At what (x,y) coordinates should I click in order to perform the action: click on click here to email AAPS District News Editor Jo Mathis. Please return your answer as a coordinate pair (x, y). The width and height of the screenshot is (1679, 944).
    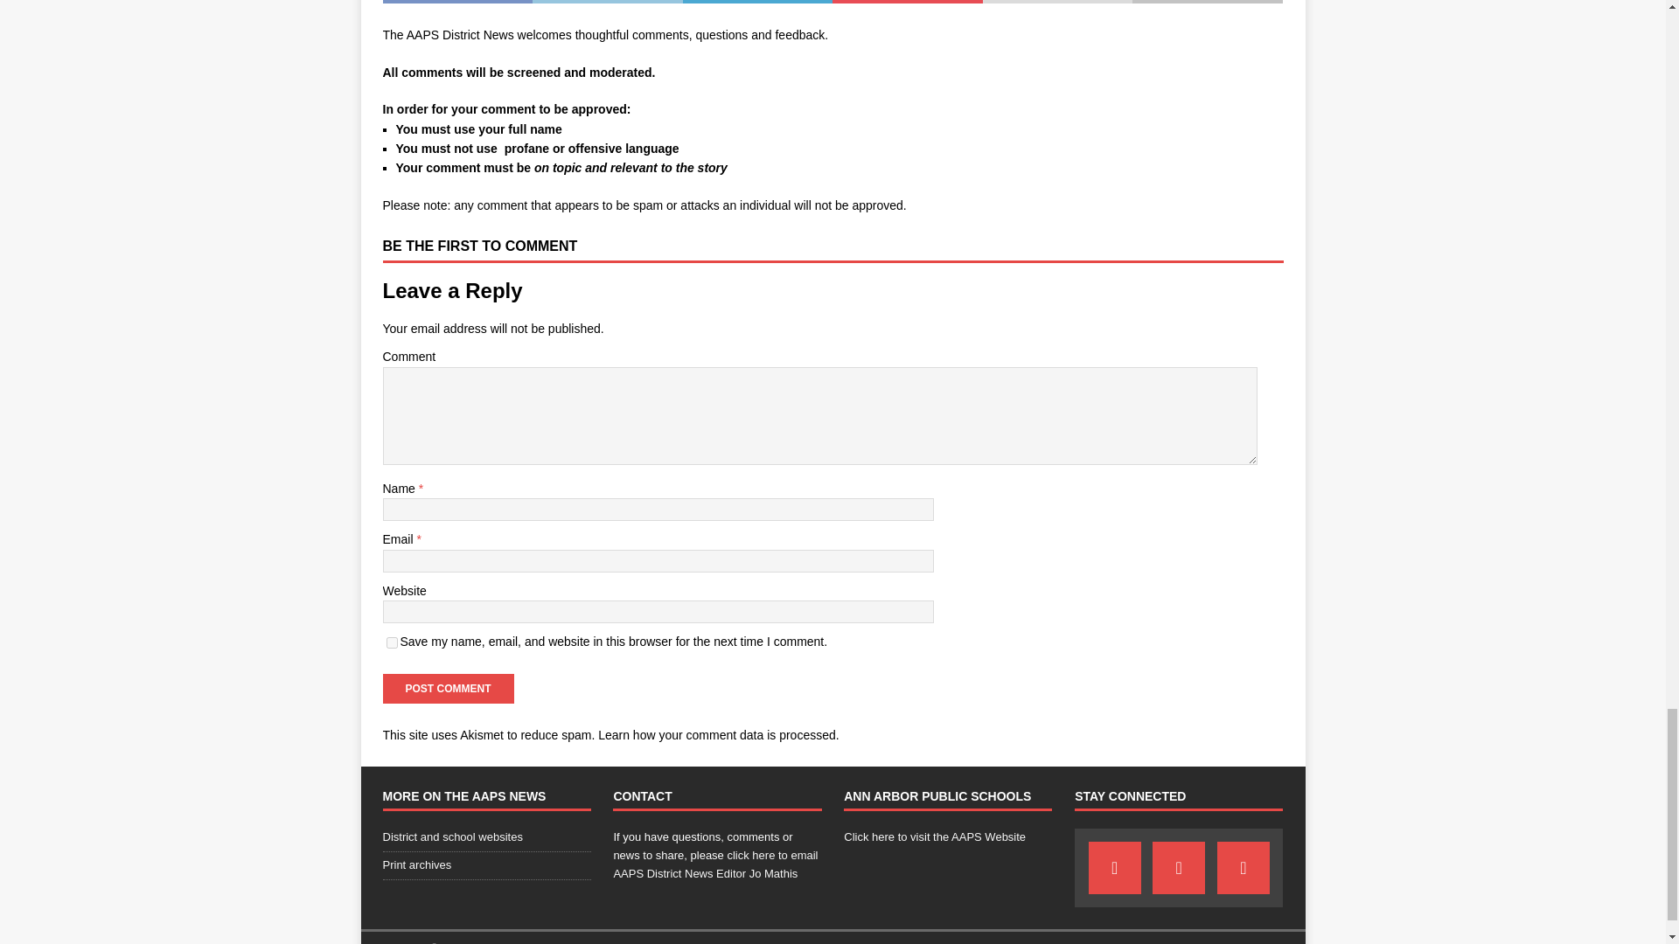
    Looking at the image, I should click on (715, 864).